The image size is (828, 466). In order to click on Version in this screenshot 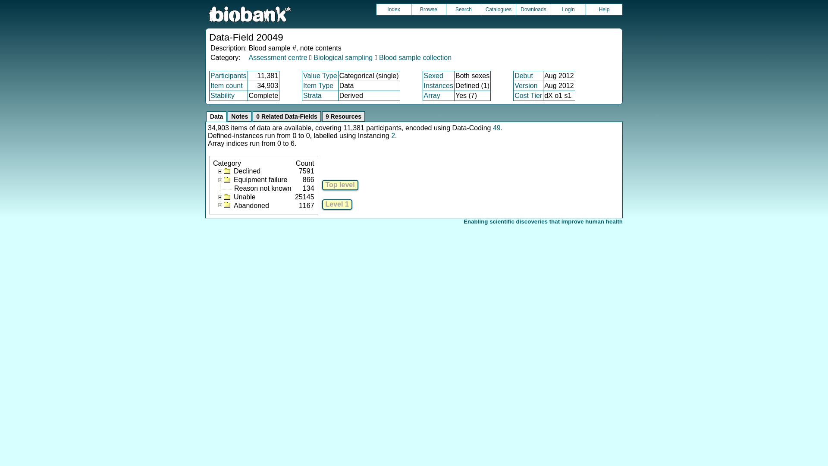, I will do `click(526, 85)`.